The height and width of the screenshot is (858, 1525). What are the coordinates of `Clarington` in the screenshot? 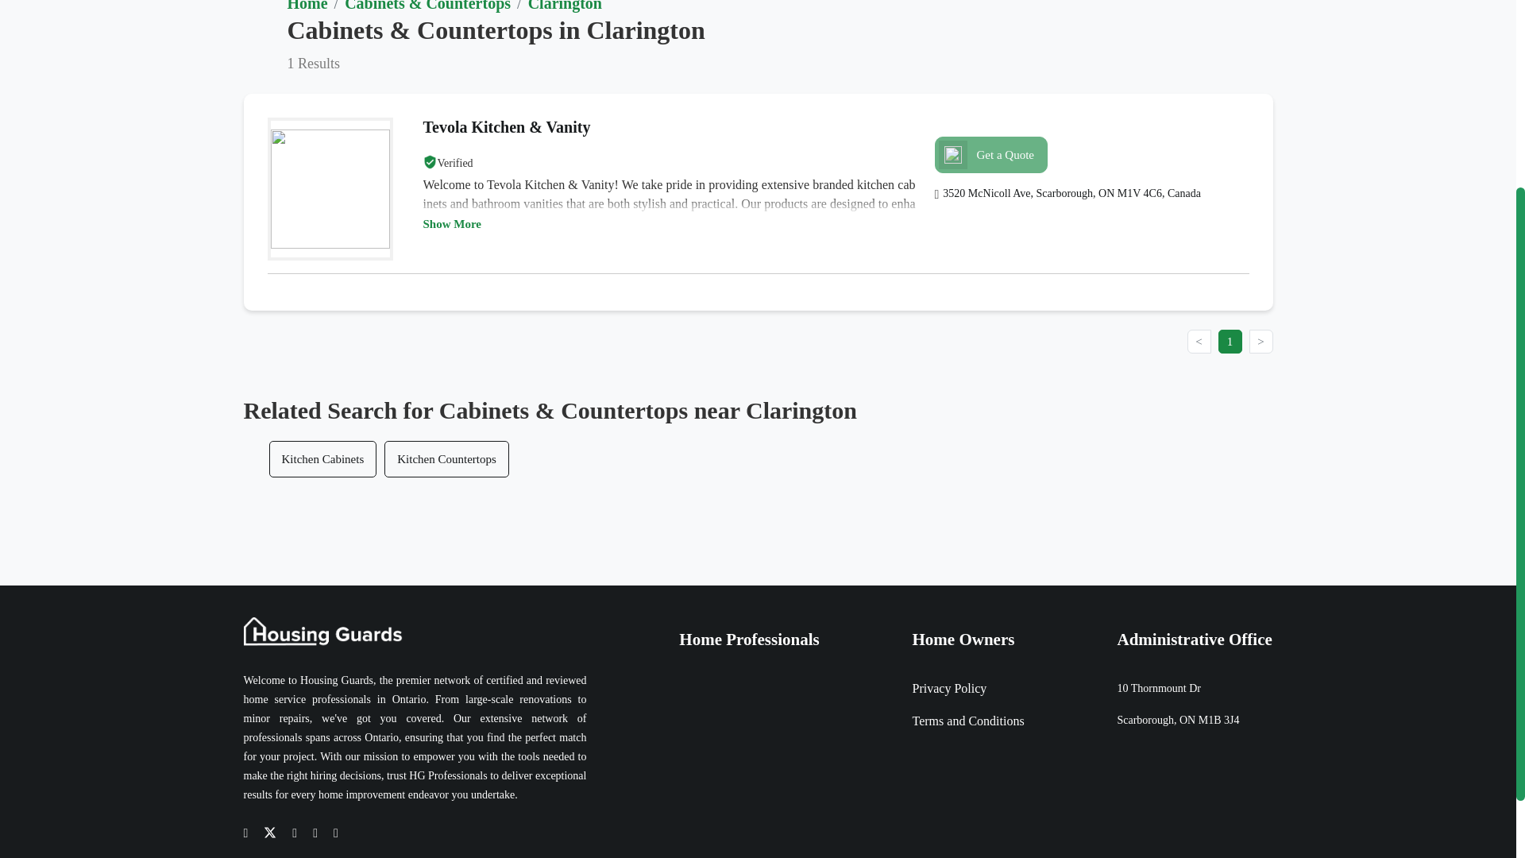 It's located at (565, 6).